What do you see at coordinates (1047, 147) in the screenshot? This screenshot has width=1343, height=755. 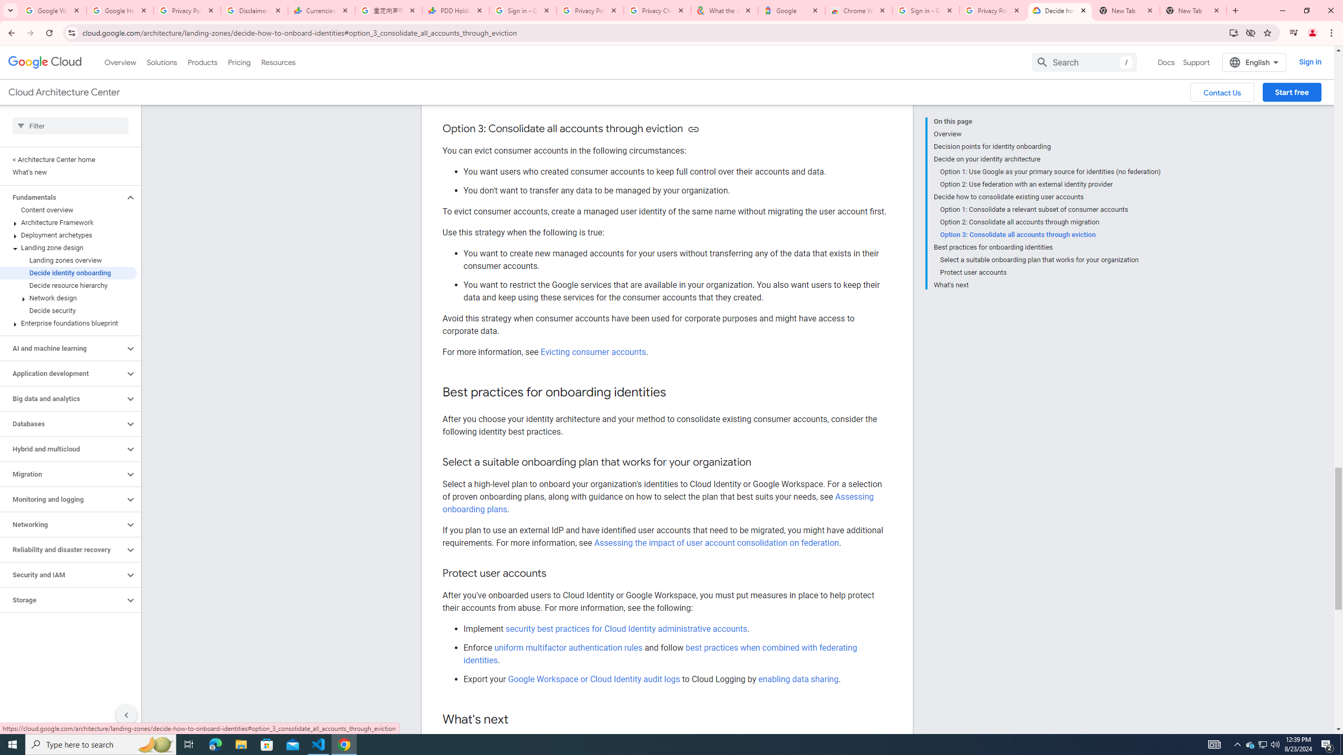 I see `Decision points for identity onboarding` at bounding box center [1047, 147].